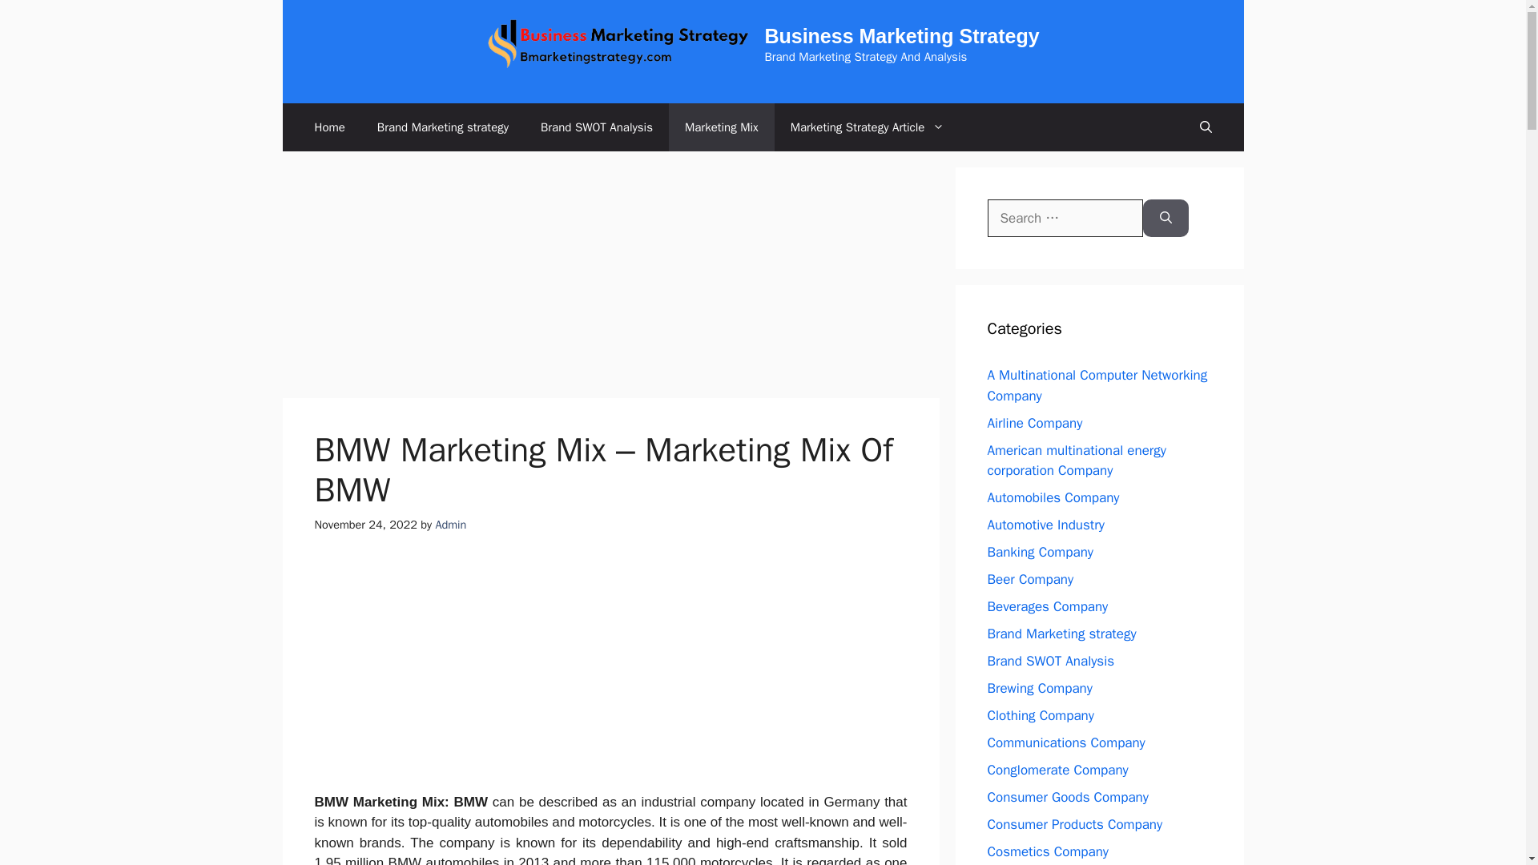 The width and height of the screenshot is (1538, 865). Describe the element at coordinates (1030, 579) in the screenshot. I see `Beer Company` at that location.